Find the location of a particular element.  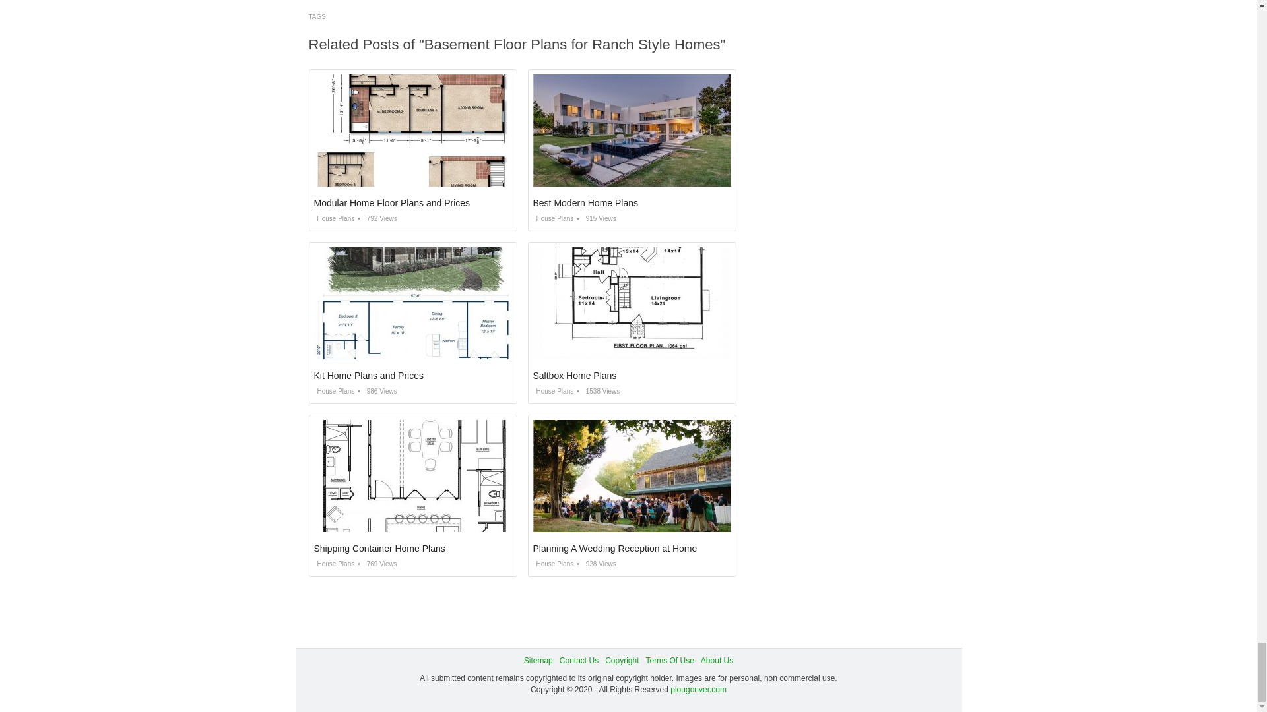

House Plans is located at coordinates (334, 391).